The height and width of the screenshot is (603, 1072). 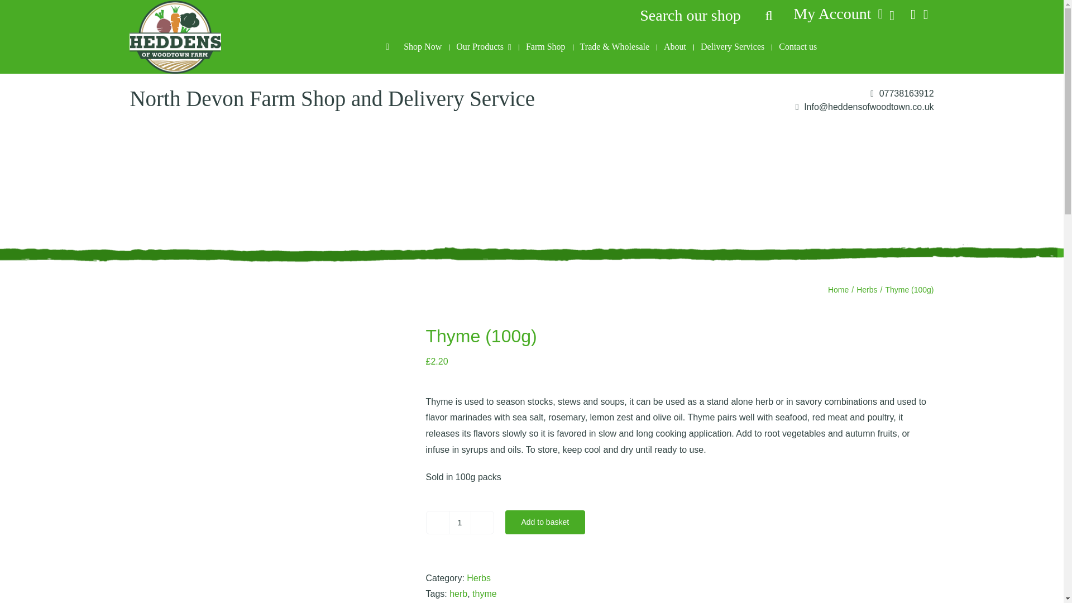 What do you see at coordinates (674, 47) in the screenshot?
I see `About` at bounding box center [674, 47].